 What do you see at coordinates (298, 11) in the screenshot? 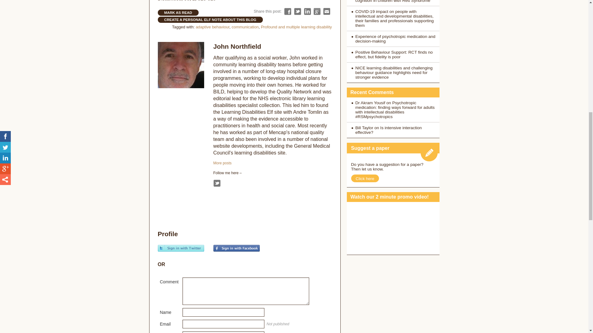
I see `Tweet this on Twitter` at bounding box center [298, 11].